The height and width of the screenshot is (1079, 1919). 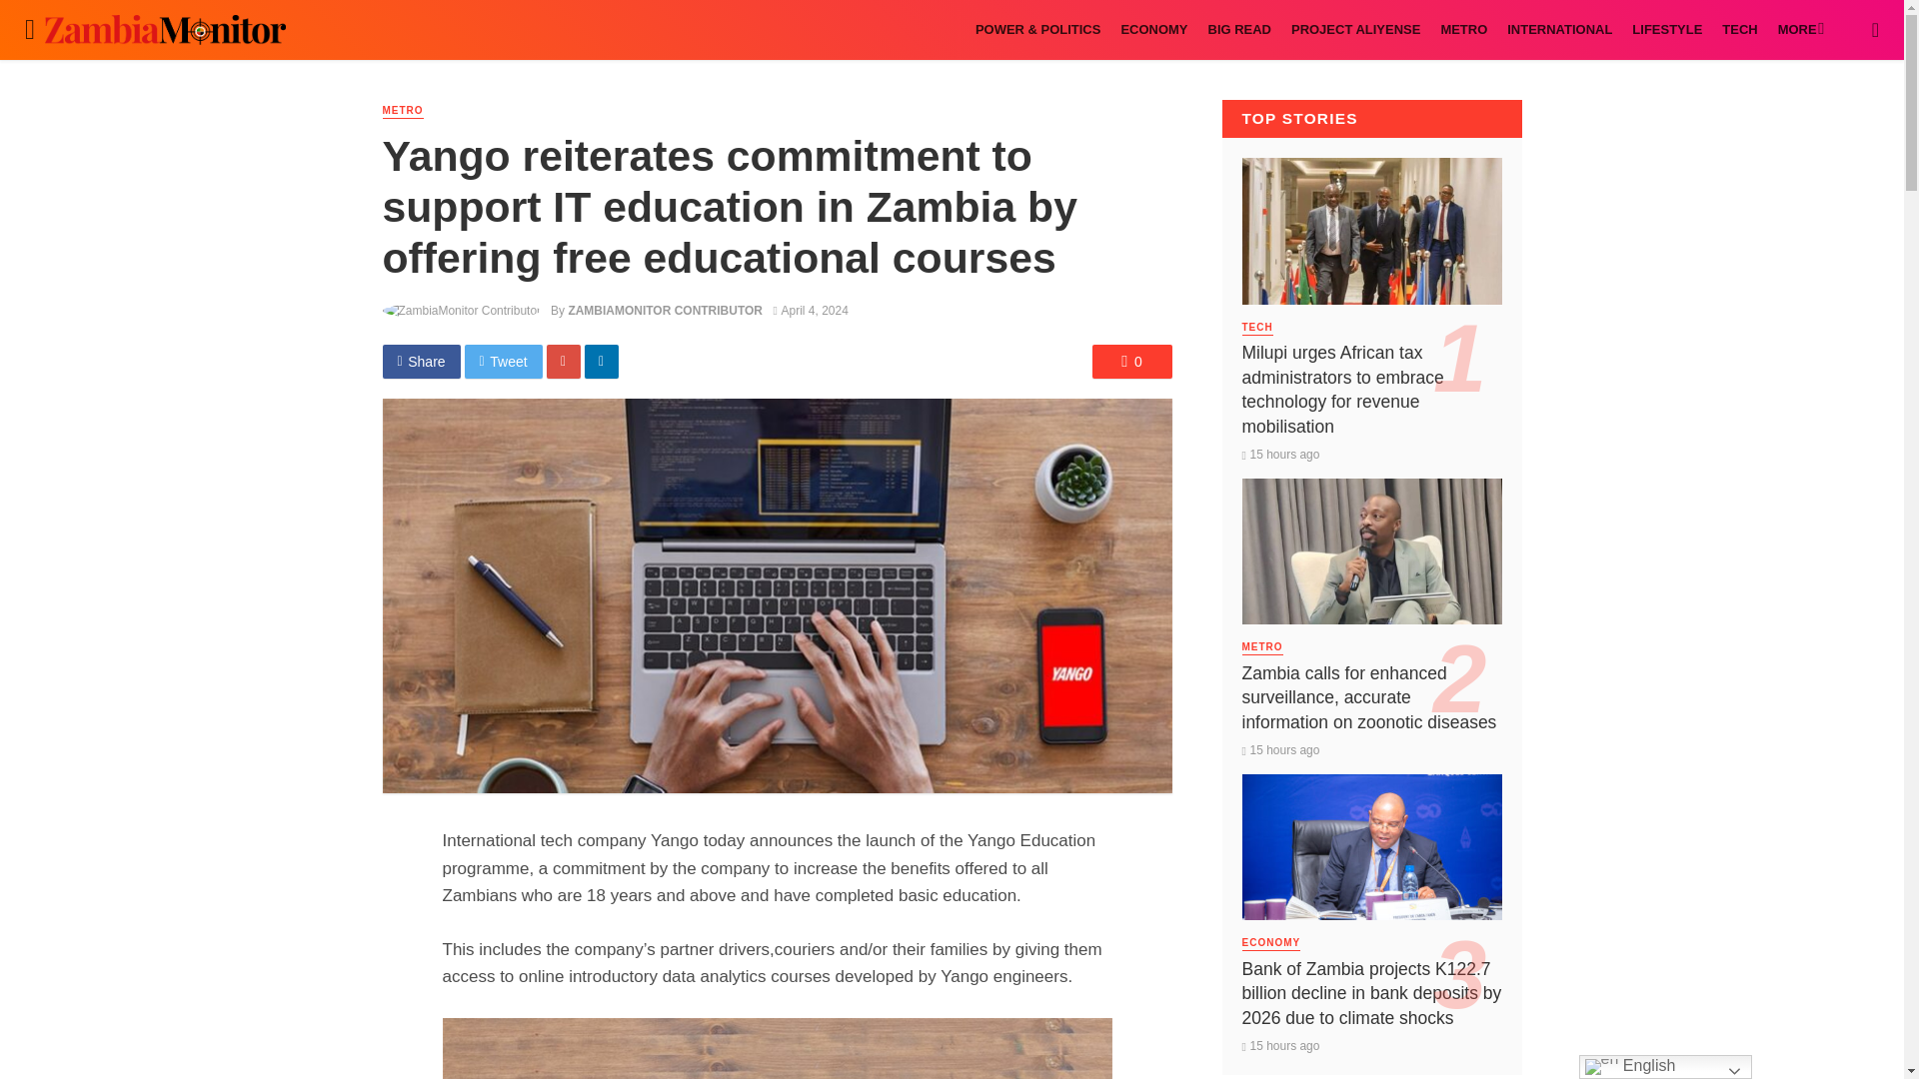 What do you see at coordinates (1153, 30) in the screenshot?
I see `ECONOMY` at bounding box center [1153, 30].